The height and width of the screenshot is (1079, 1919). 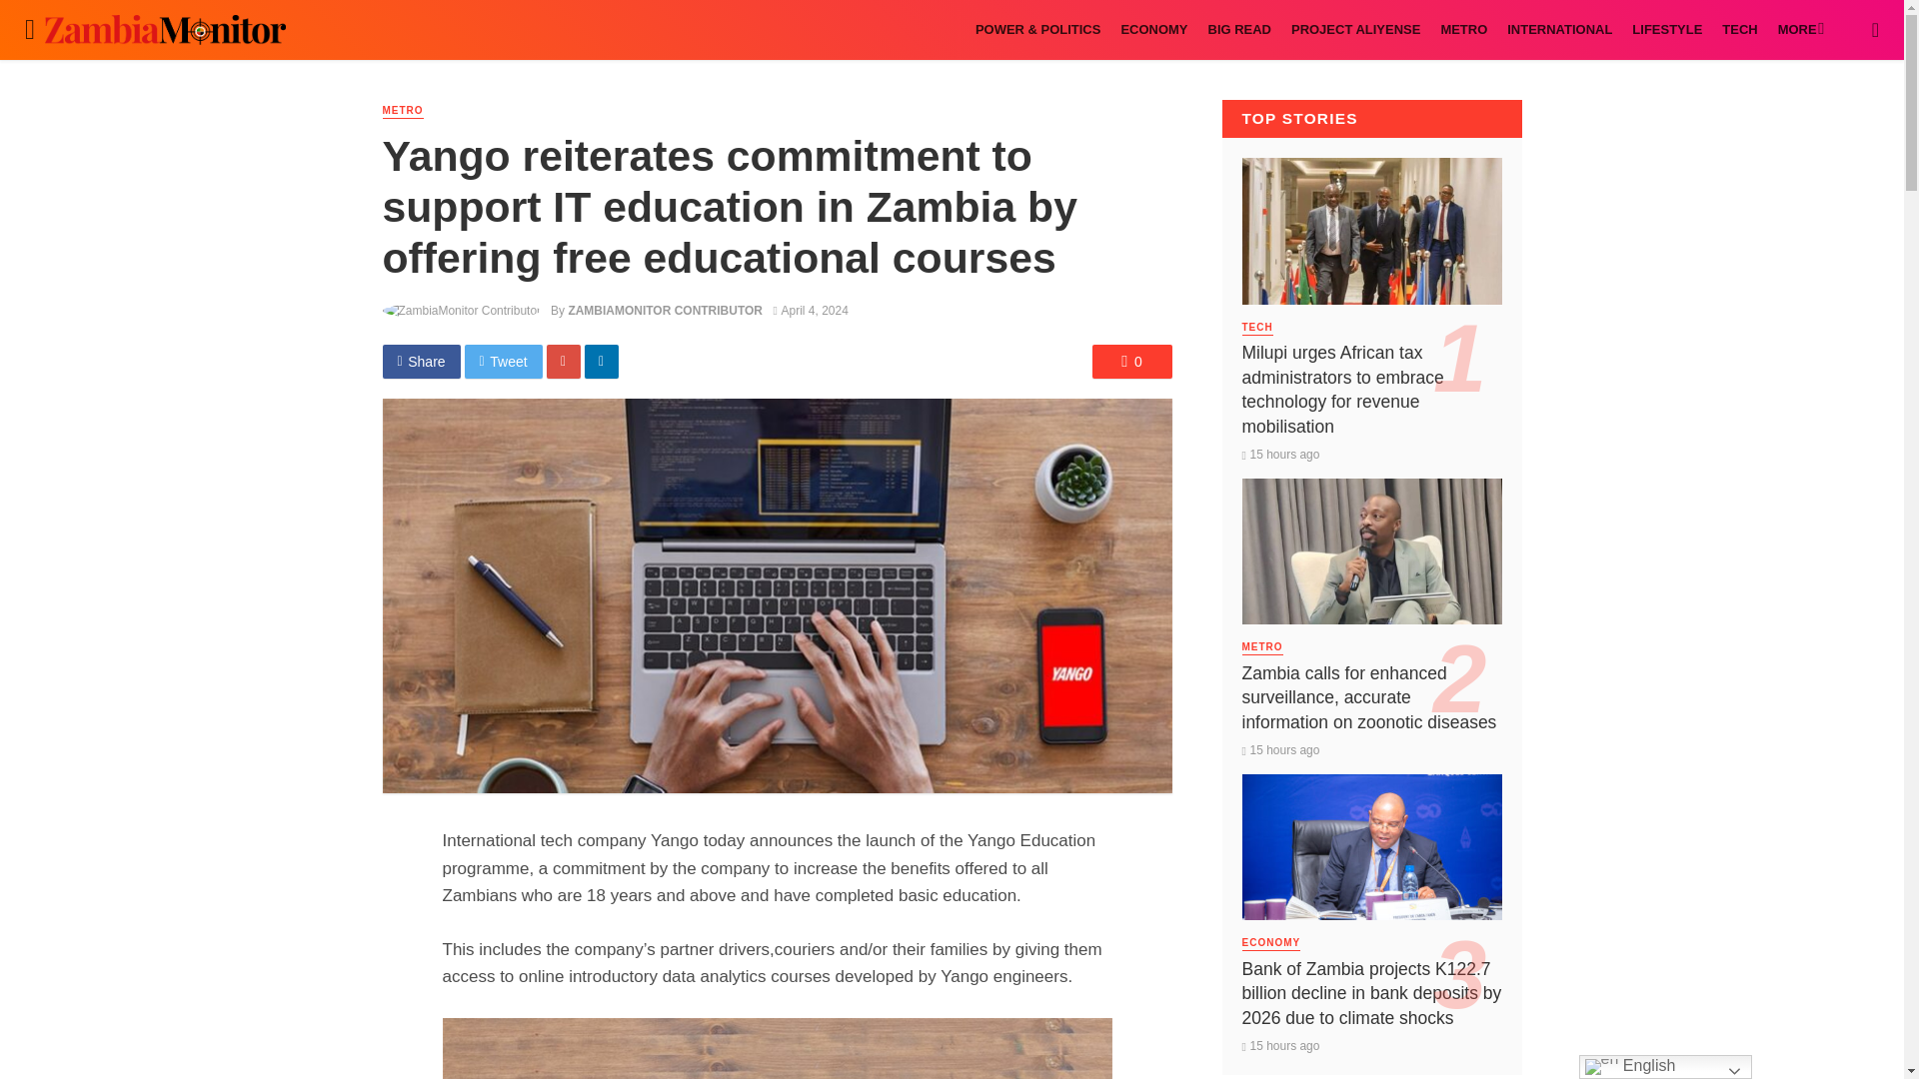 What do you see at coordinates (1153, 30) in the screenshot?
I see `ECONOMY` at bounding box center [1153, 30].